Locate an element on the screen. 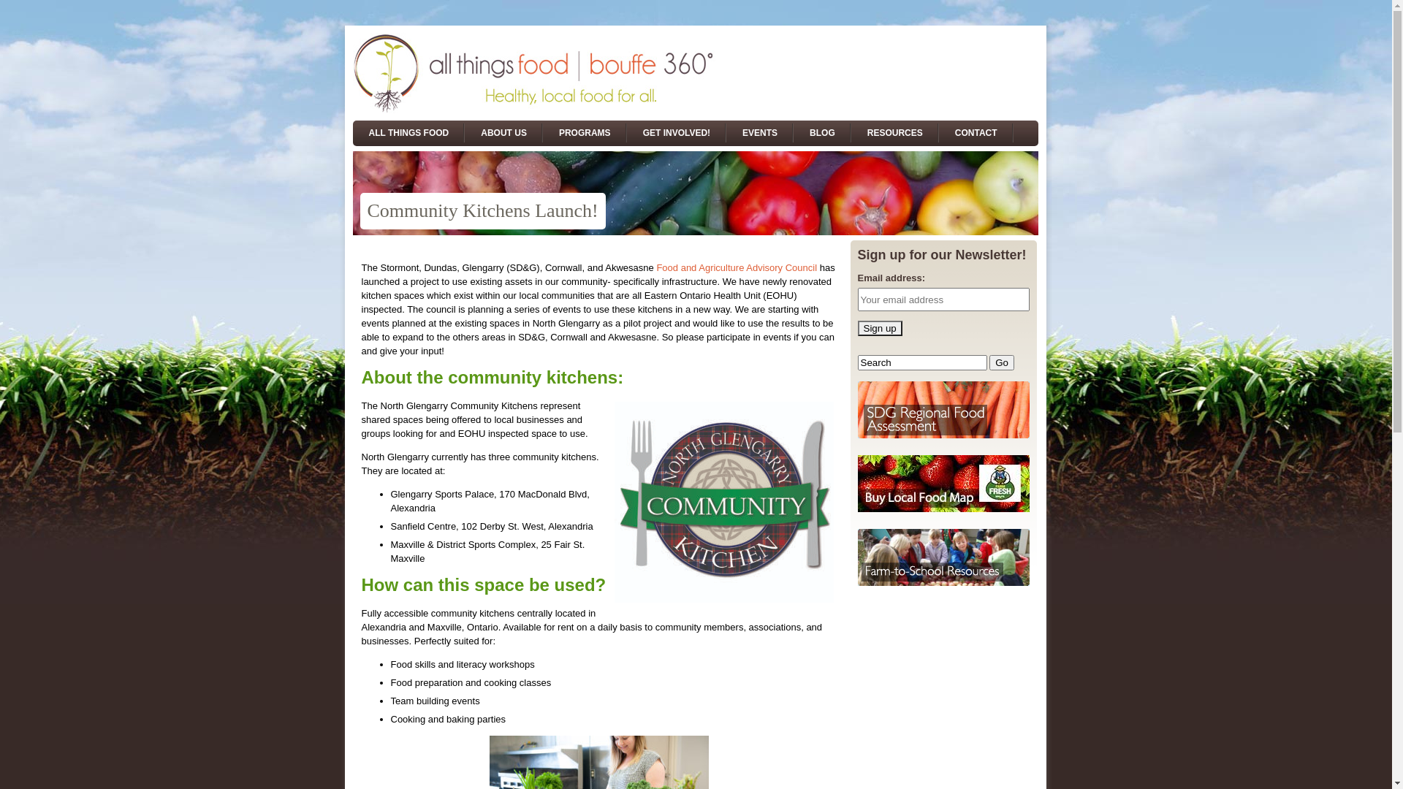  ABOUT US is located at coordinates (504, 133).